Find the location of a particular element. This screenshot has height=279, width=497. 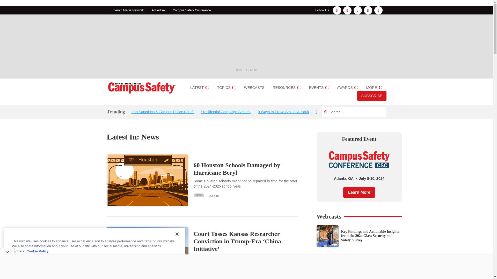

Follow on Instagram is located at coordinates (347, 10).